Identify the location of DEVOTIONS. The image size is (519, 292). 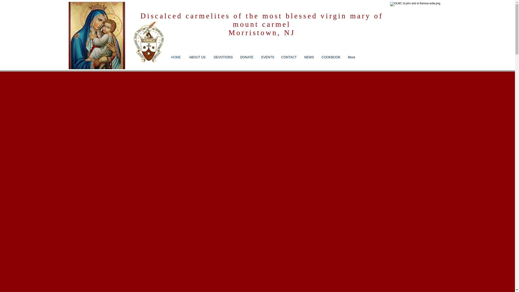
(223, 57).